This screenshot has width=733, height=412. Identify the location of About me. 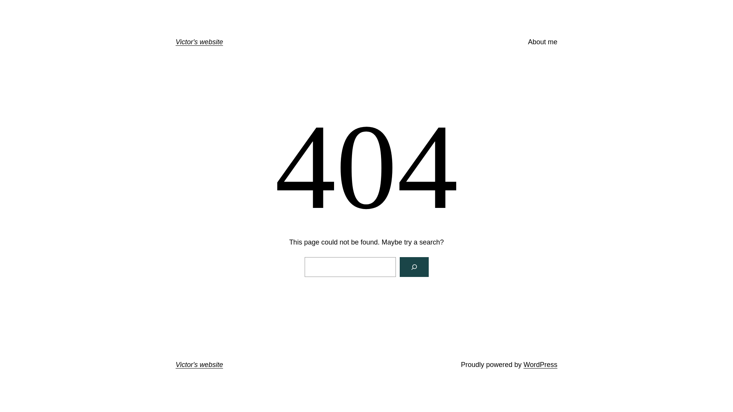
(543, 42).